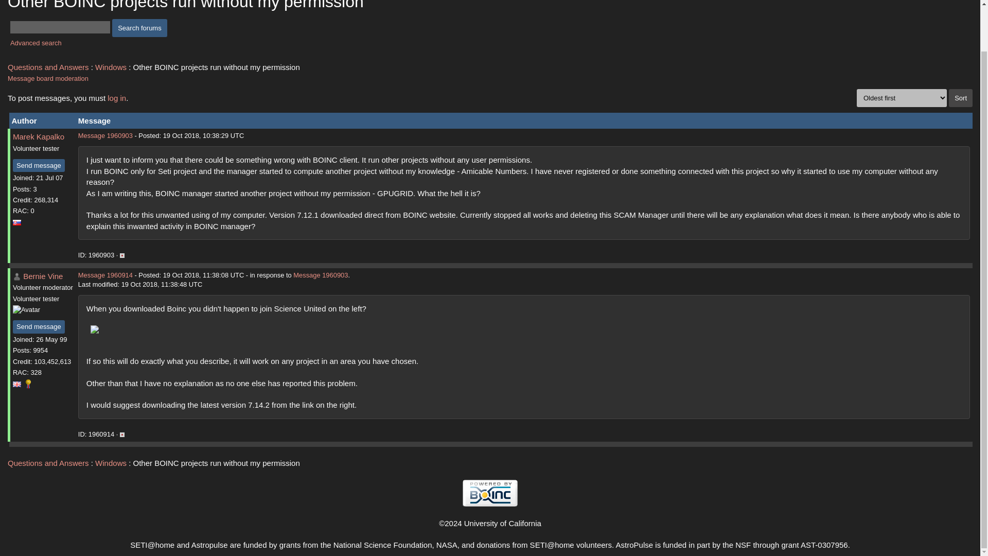  Describe the element at coordinates (16, 384) in the screenshot. I see `United Kingdom` at that location.